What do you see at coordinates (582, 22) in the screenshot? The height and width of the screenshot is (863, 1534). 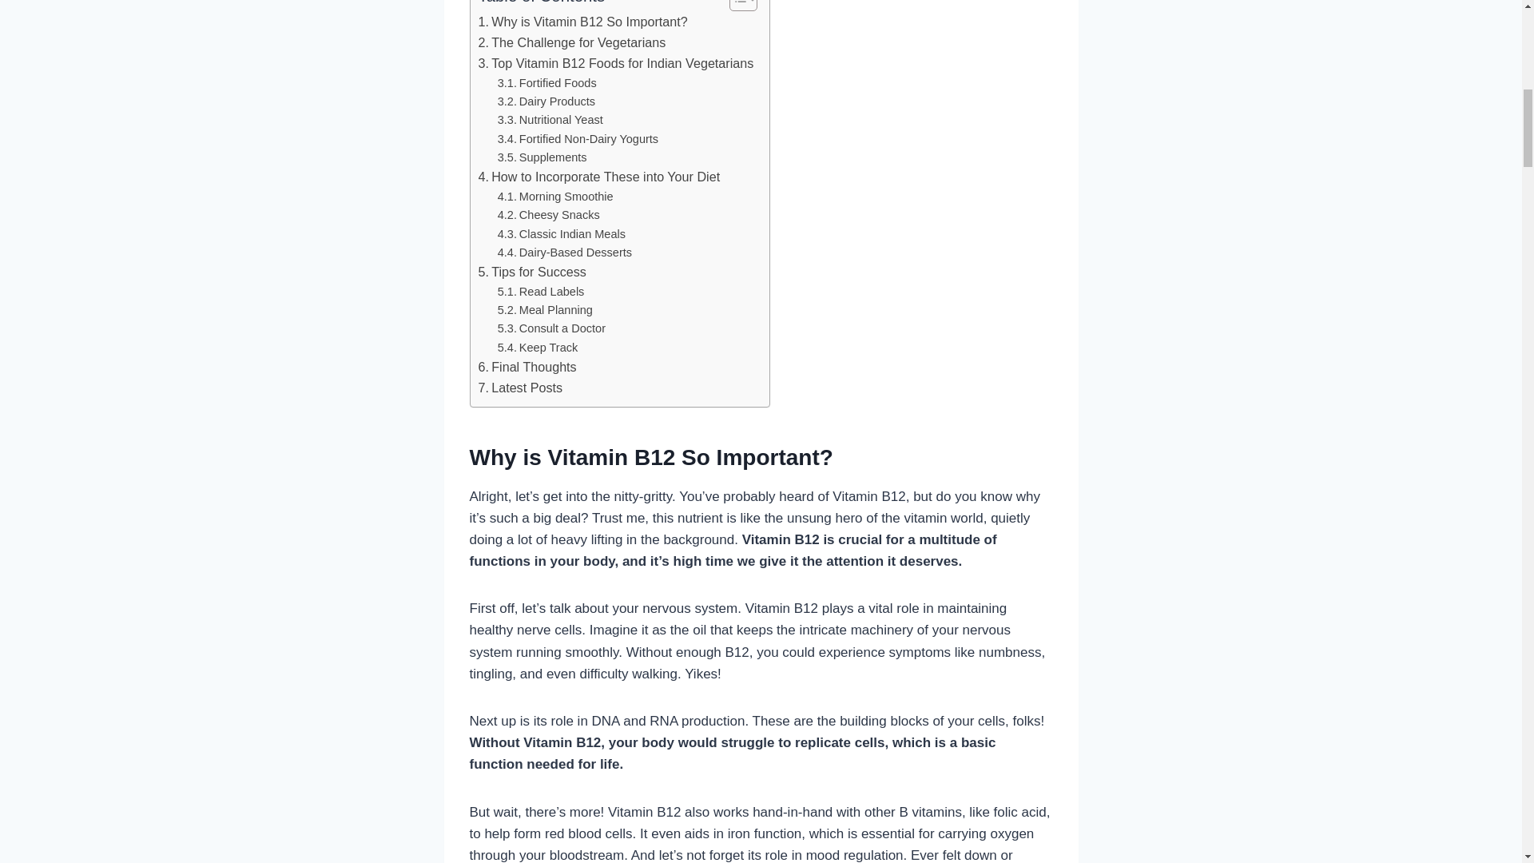 I see `Why is Vitamin B12 So Important?` at bounding box center [582, 22].